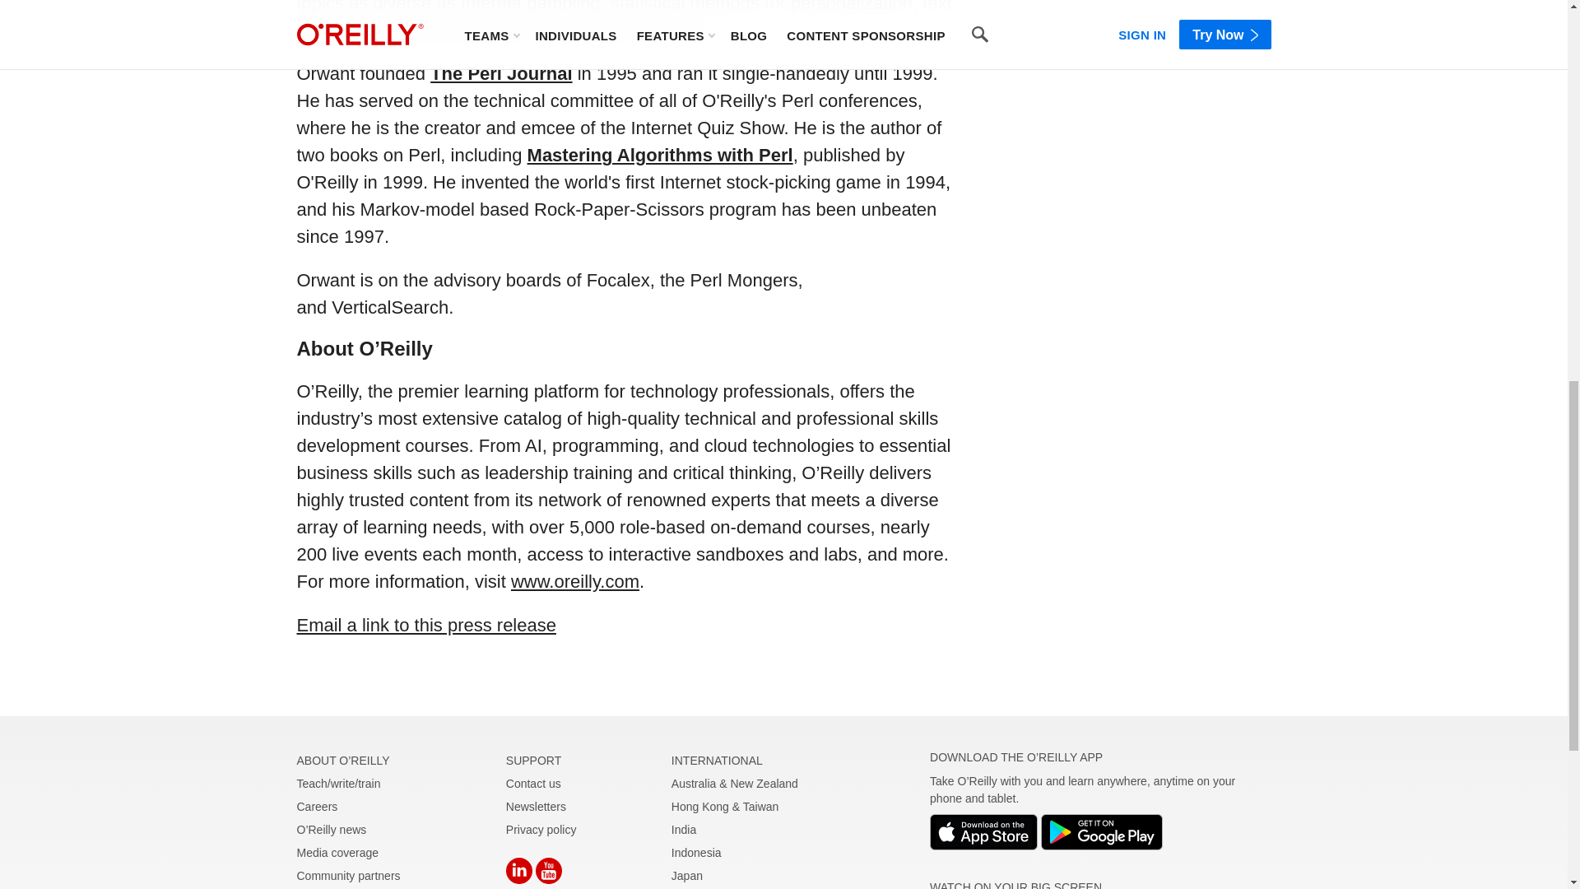  Describe the element at coordinates (533, 761) in the screenshot. I see `SUPPORT` at that location.